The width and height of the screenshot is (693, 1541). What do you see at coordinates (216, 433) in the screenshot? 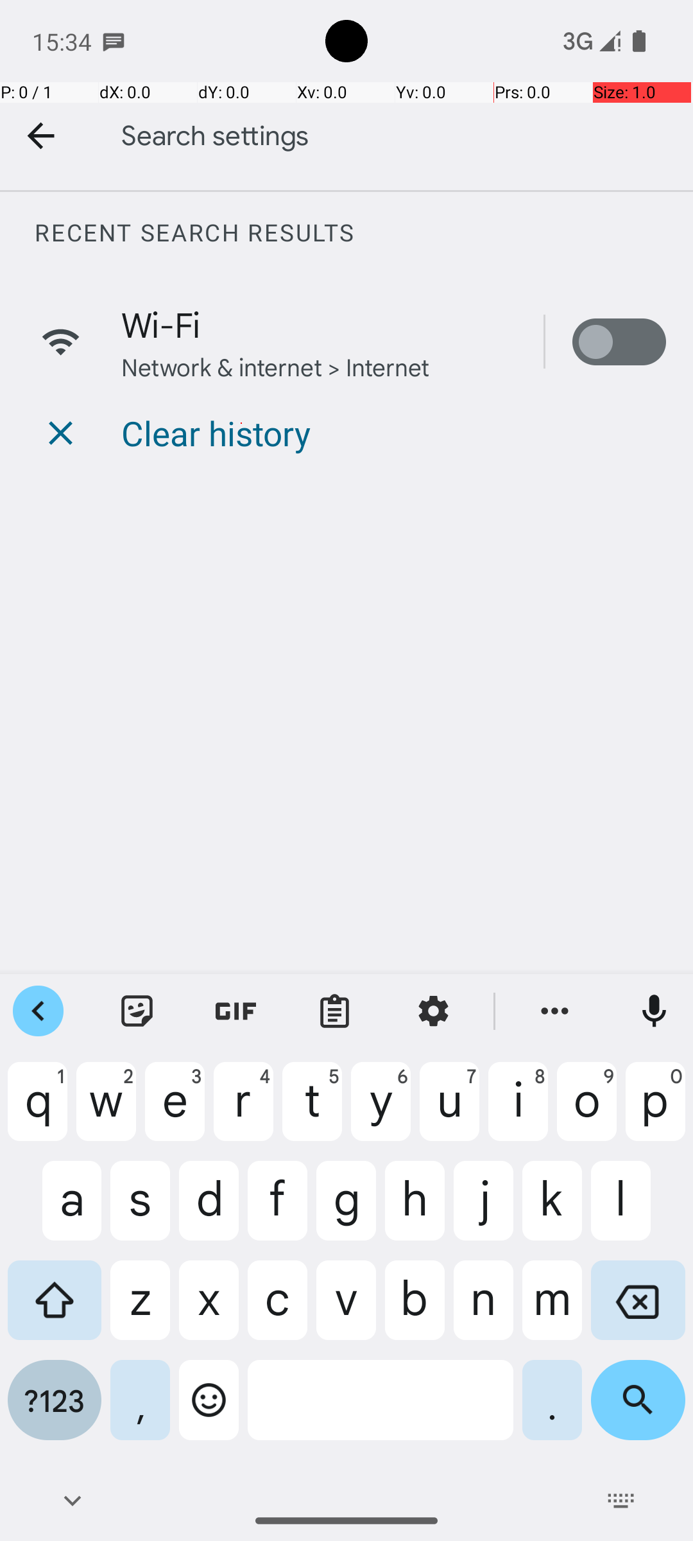
I see `Clear history` at bounding box center [216, 433].